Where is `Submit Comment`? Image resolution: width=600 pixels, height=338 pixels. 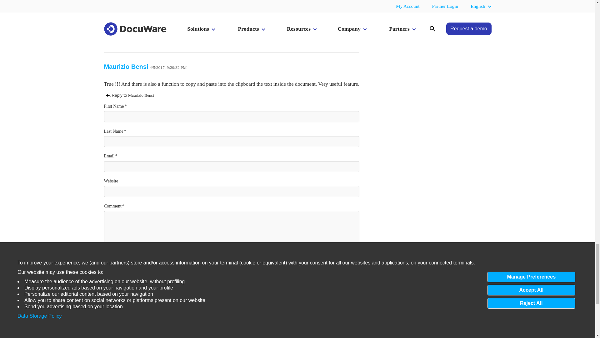 Submit Comment is located at coordinates (131, 297).